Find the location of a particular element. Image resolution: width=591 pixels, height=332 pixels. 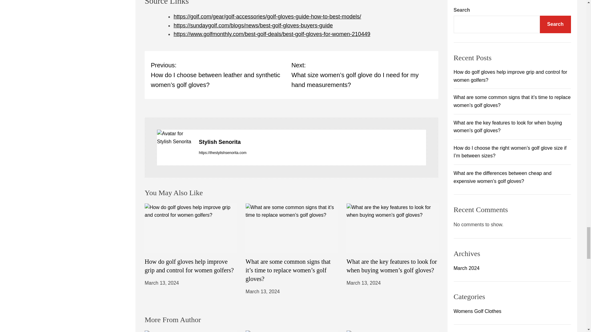

Stylish Senorita is located at coordinates (312, 142).